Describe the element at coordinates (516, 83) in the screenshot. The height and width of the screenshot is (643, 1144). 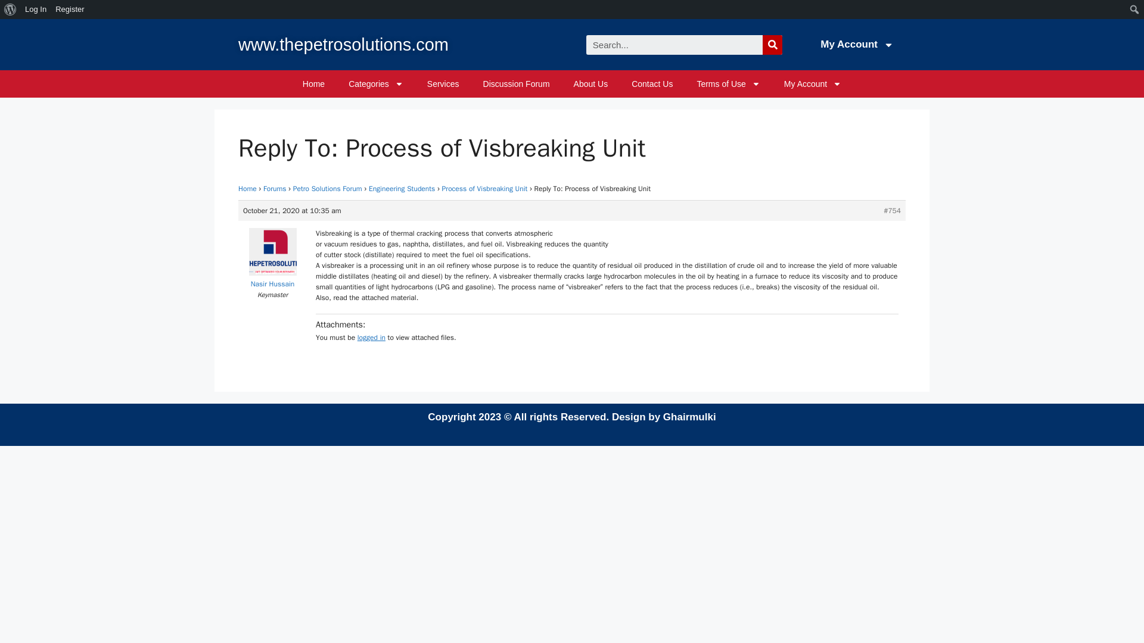
I see `Discussion Forum` at that location.